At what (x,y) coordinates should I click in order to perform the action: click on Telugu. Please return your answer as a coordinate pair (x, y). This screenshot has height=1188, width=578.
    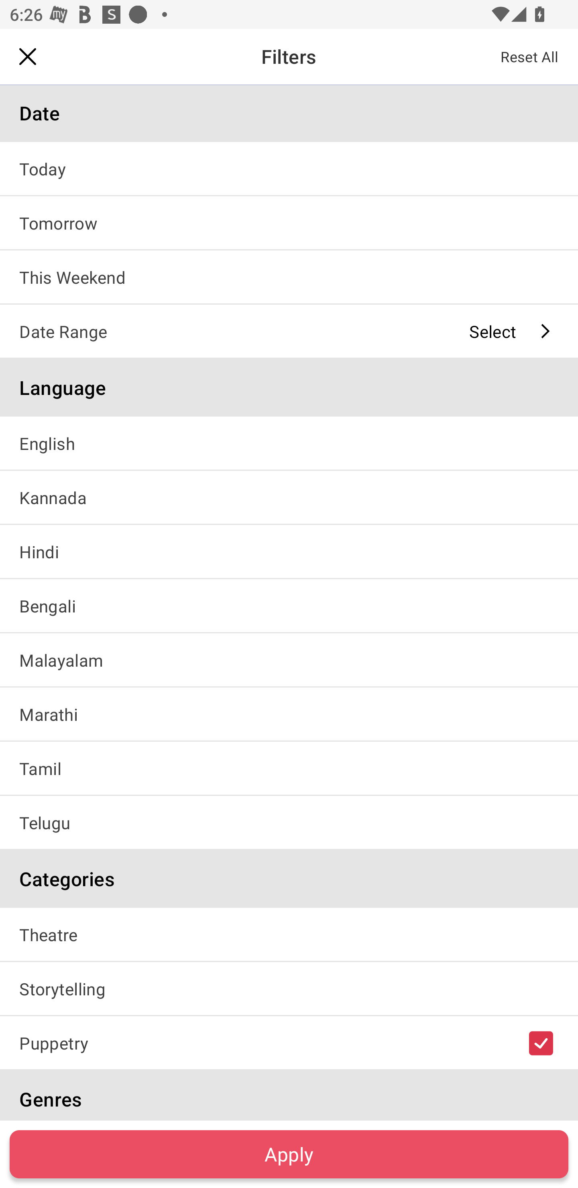
    Looking at the image, I should click on (289, 823).